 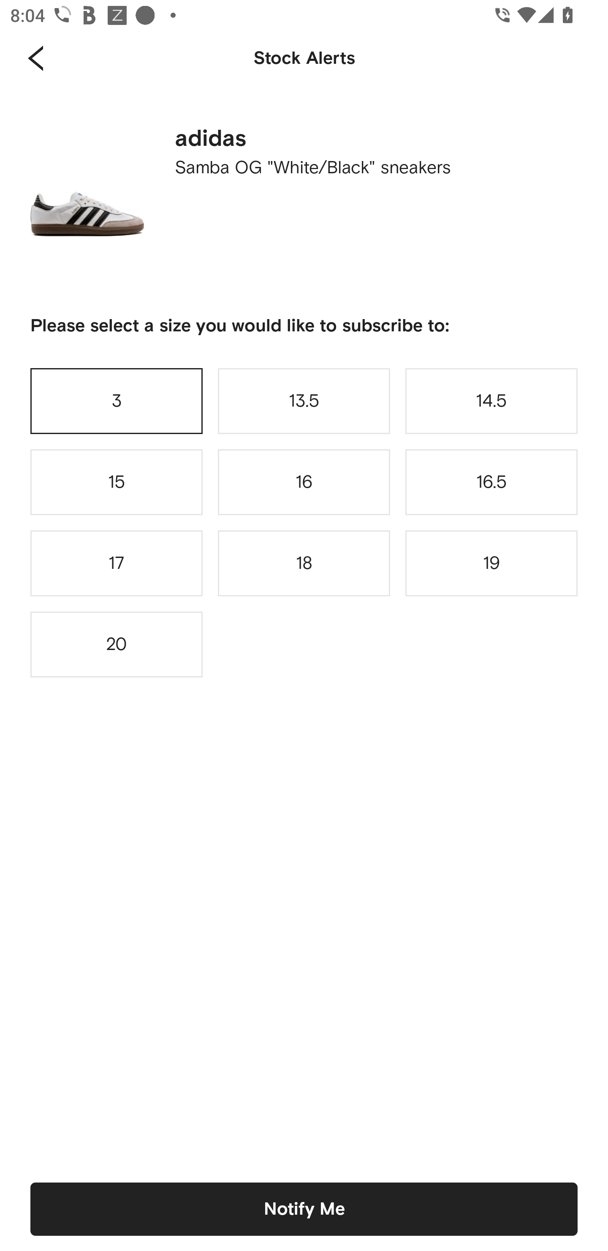 I want to click on 19, so click(x=491, y=563).